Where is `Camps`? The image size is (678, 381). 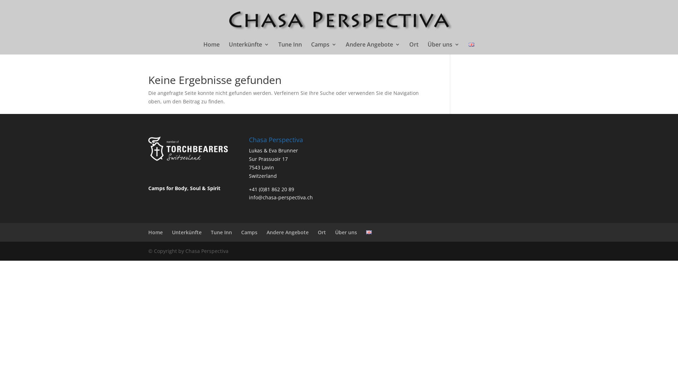
Camps is located at coordinates (249, 232).